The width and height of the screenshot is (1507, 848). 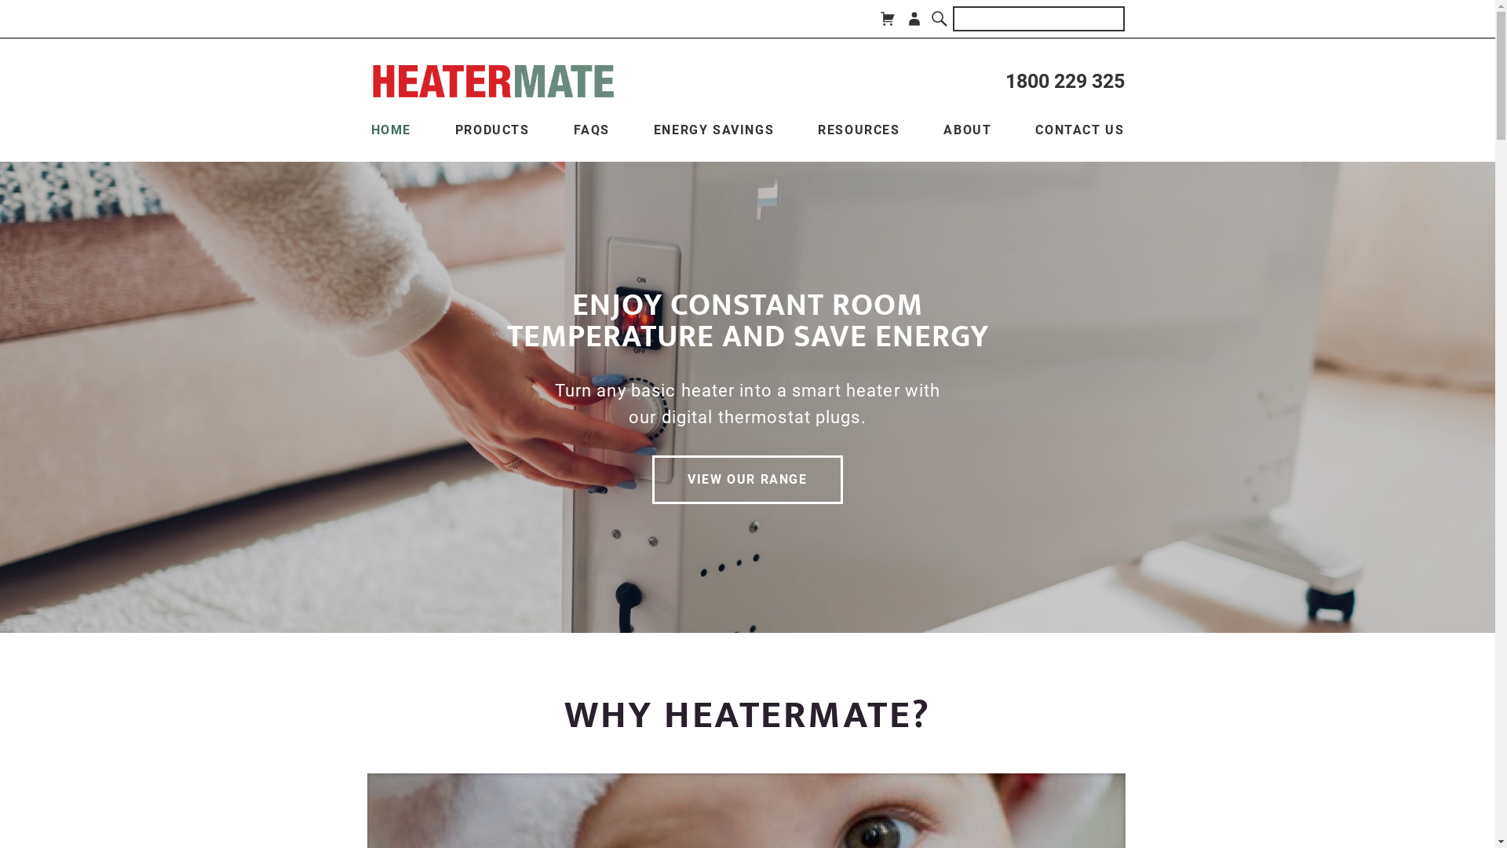 What do you see at coordinates (391, 130) in the screenshot?
I see `HOME` at bounding box center [391, 130].